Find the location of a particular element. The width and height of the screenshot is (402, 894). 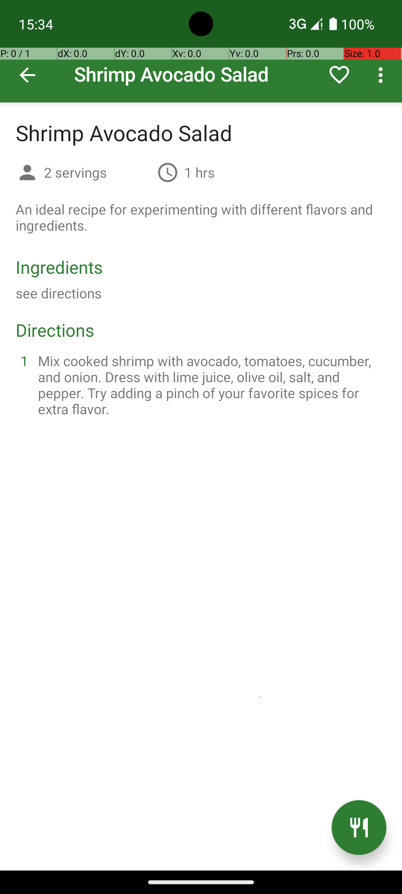

see directions is located at coordinates (59, 293).